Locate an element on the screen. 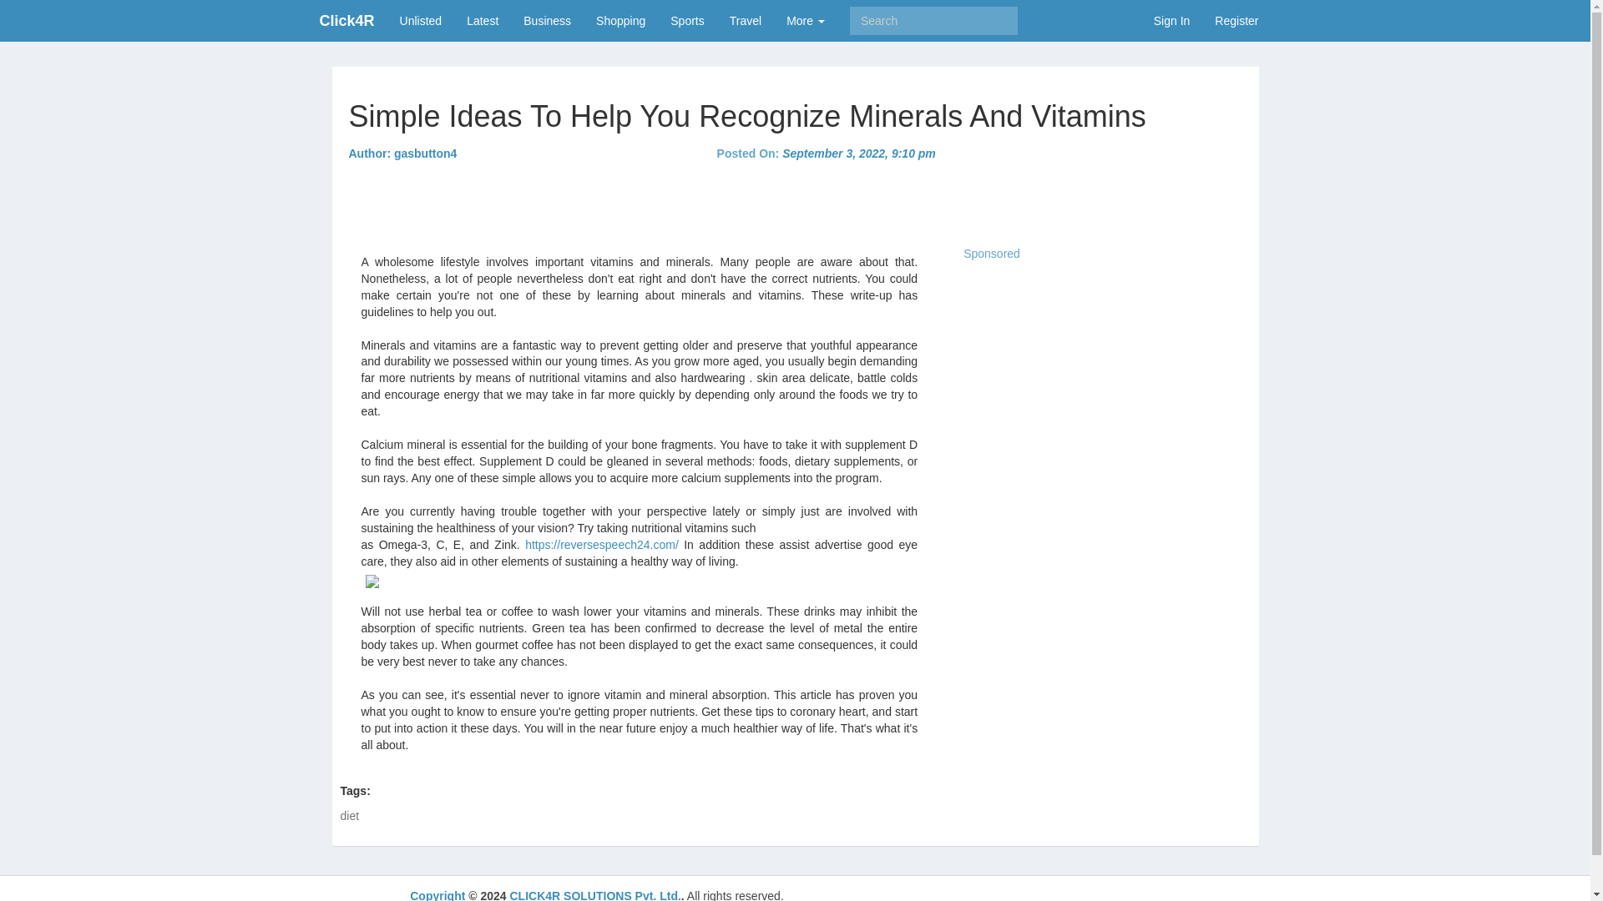 The image size is (1603, 901). Sign In is located at coordinates (1172, 20).